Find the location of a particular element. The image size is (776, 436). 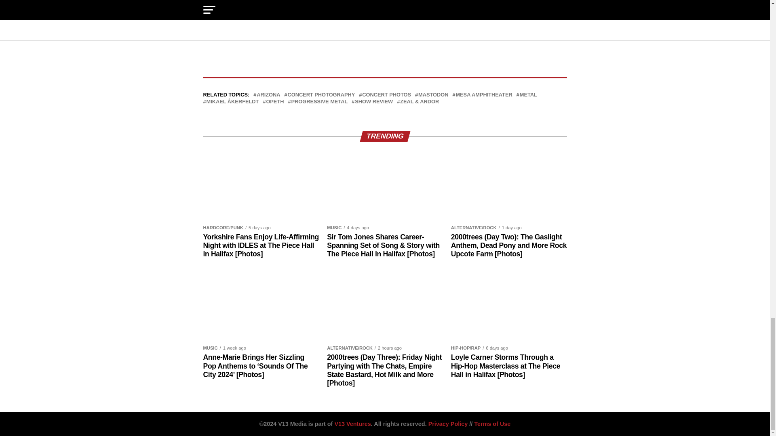

OPETH is located at coordinates (275, 102).